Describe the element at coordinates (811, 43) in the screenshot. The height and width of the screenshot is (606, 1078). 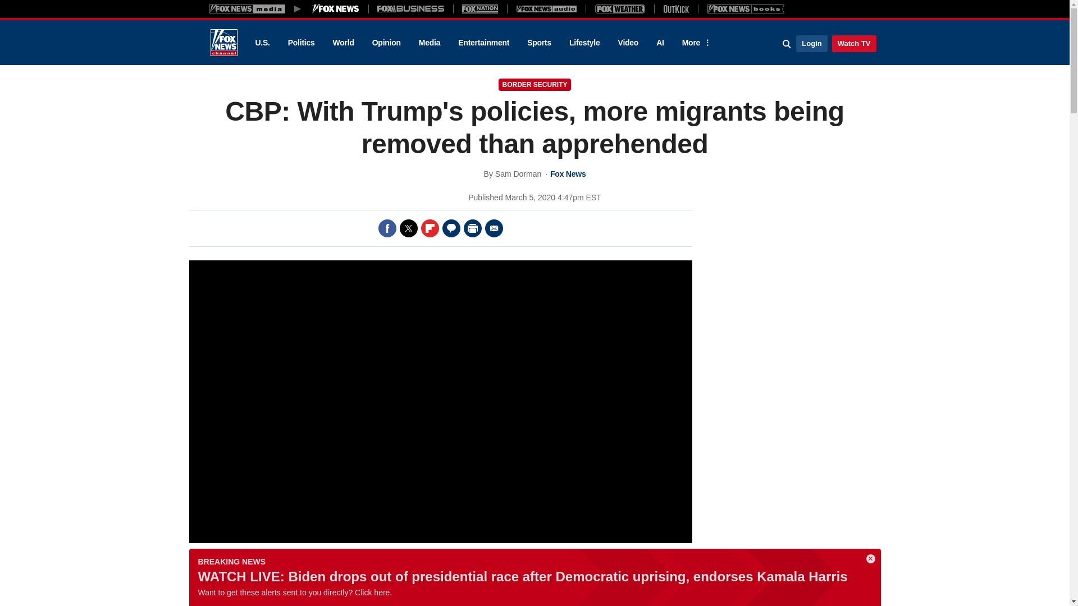
I see `Login` at that location.